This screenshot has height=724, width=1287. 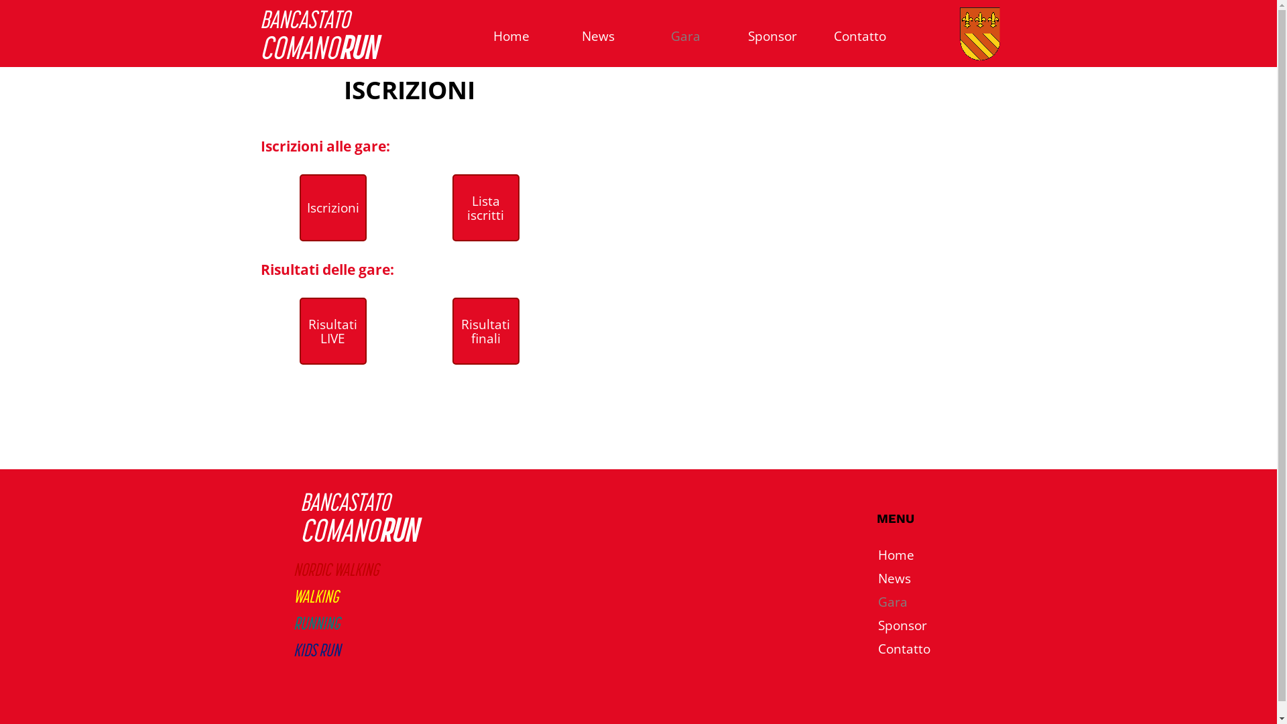 I want to click on Risultati finali, so click(x=485, y=331).